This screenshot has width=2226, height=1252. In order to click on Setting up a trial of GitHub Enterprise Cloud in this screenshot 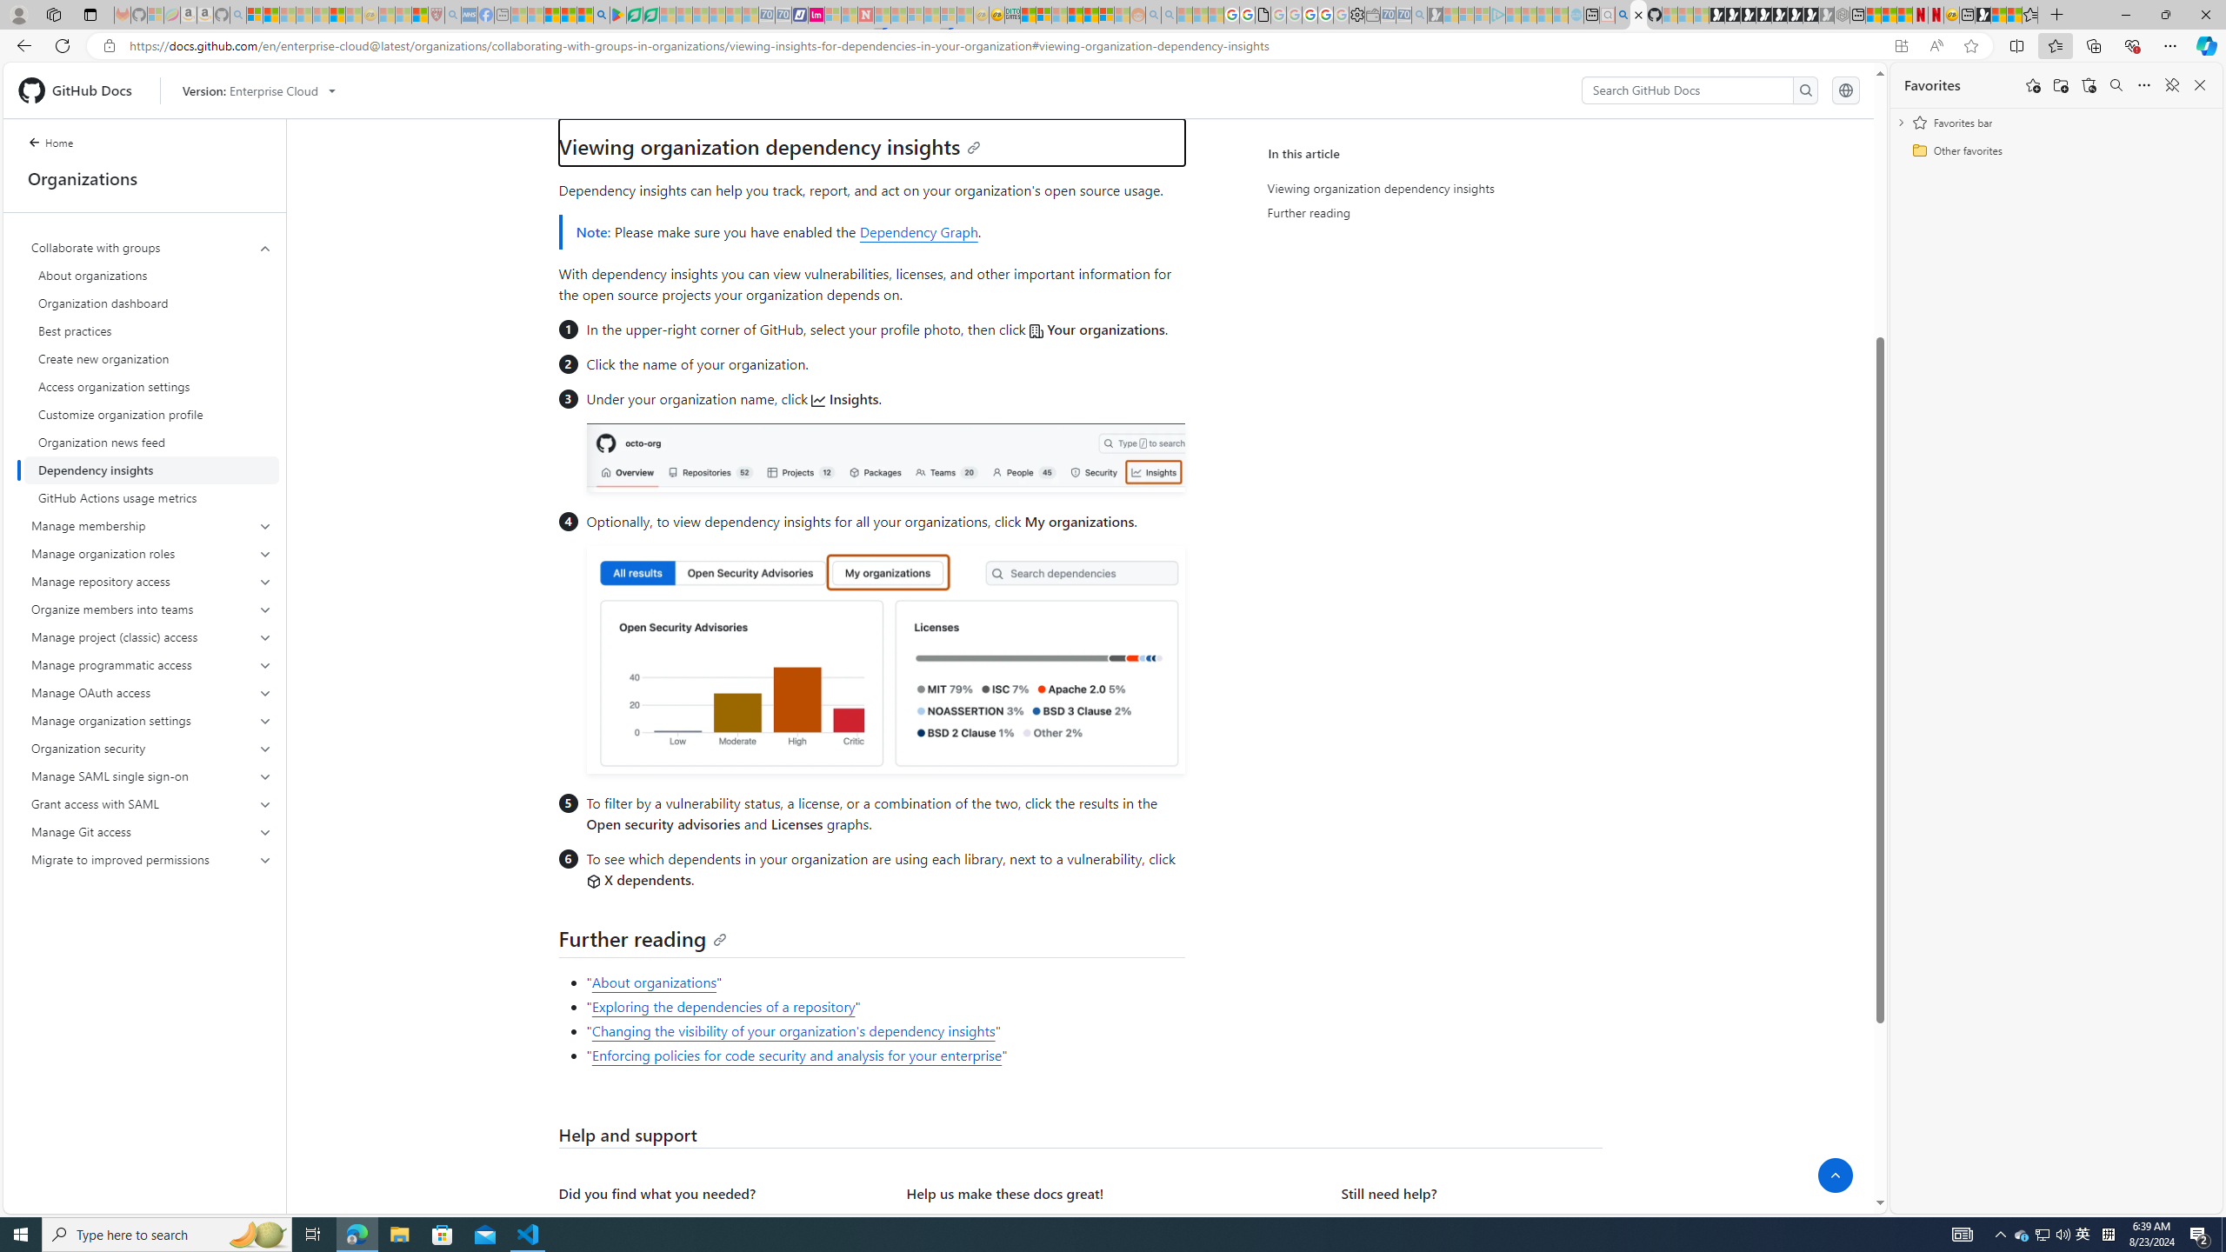, I will do `click(716, 87)`.